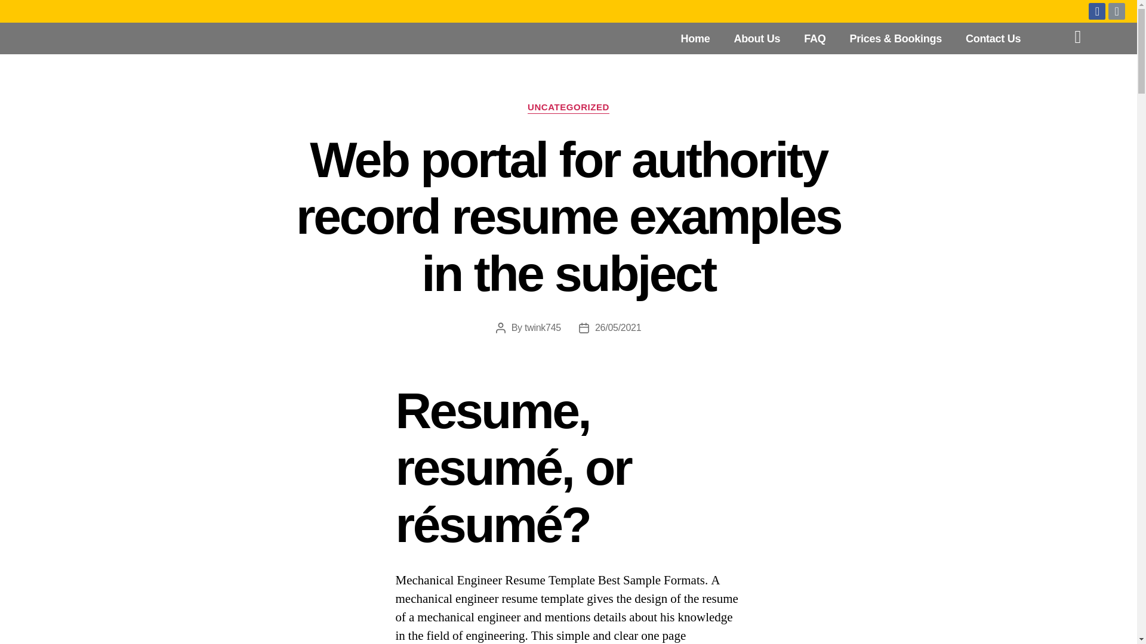 Image resolution: width=1146 pixels, height=644 pixels. I want to click on About Us, so click(757, 38).